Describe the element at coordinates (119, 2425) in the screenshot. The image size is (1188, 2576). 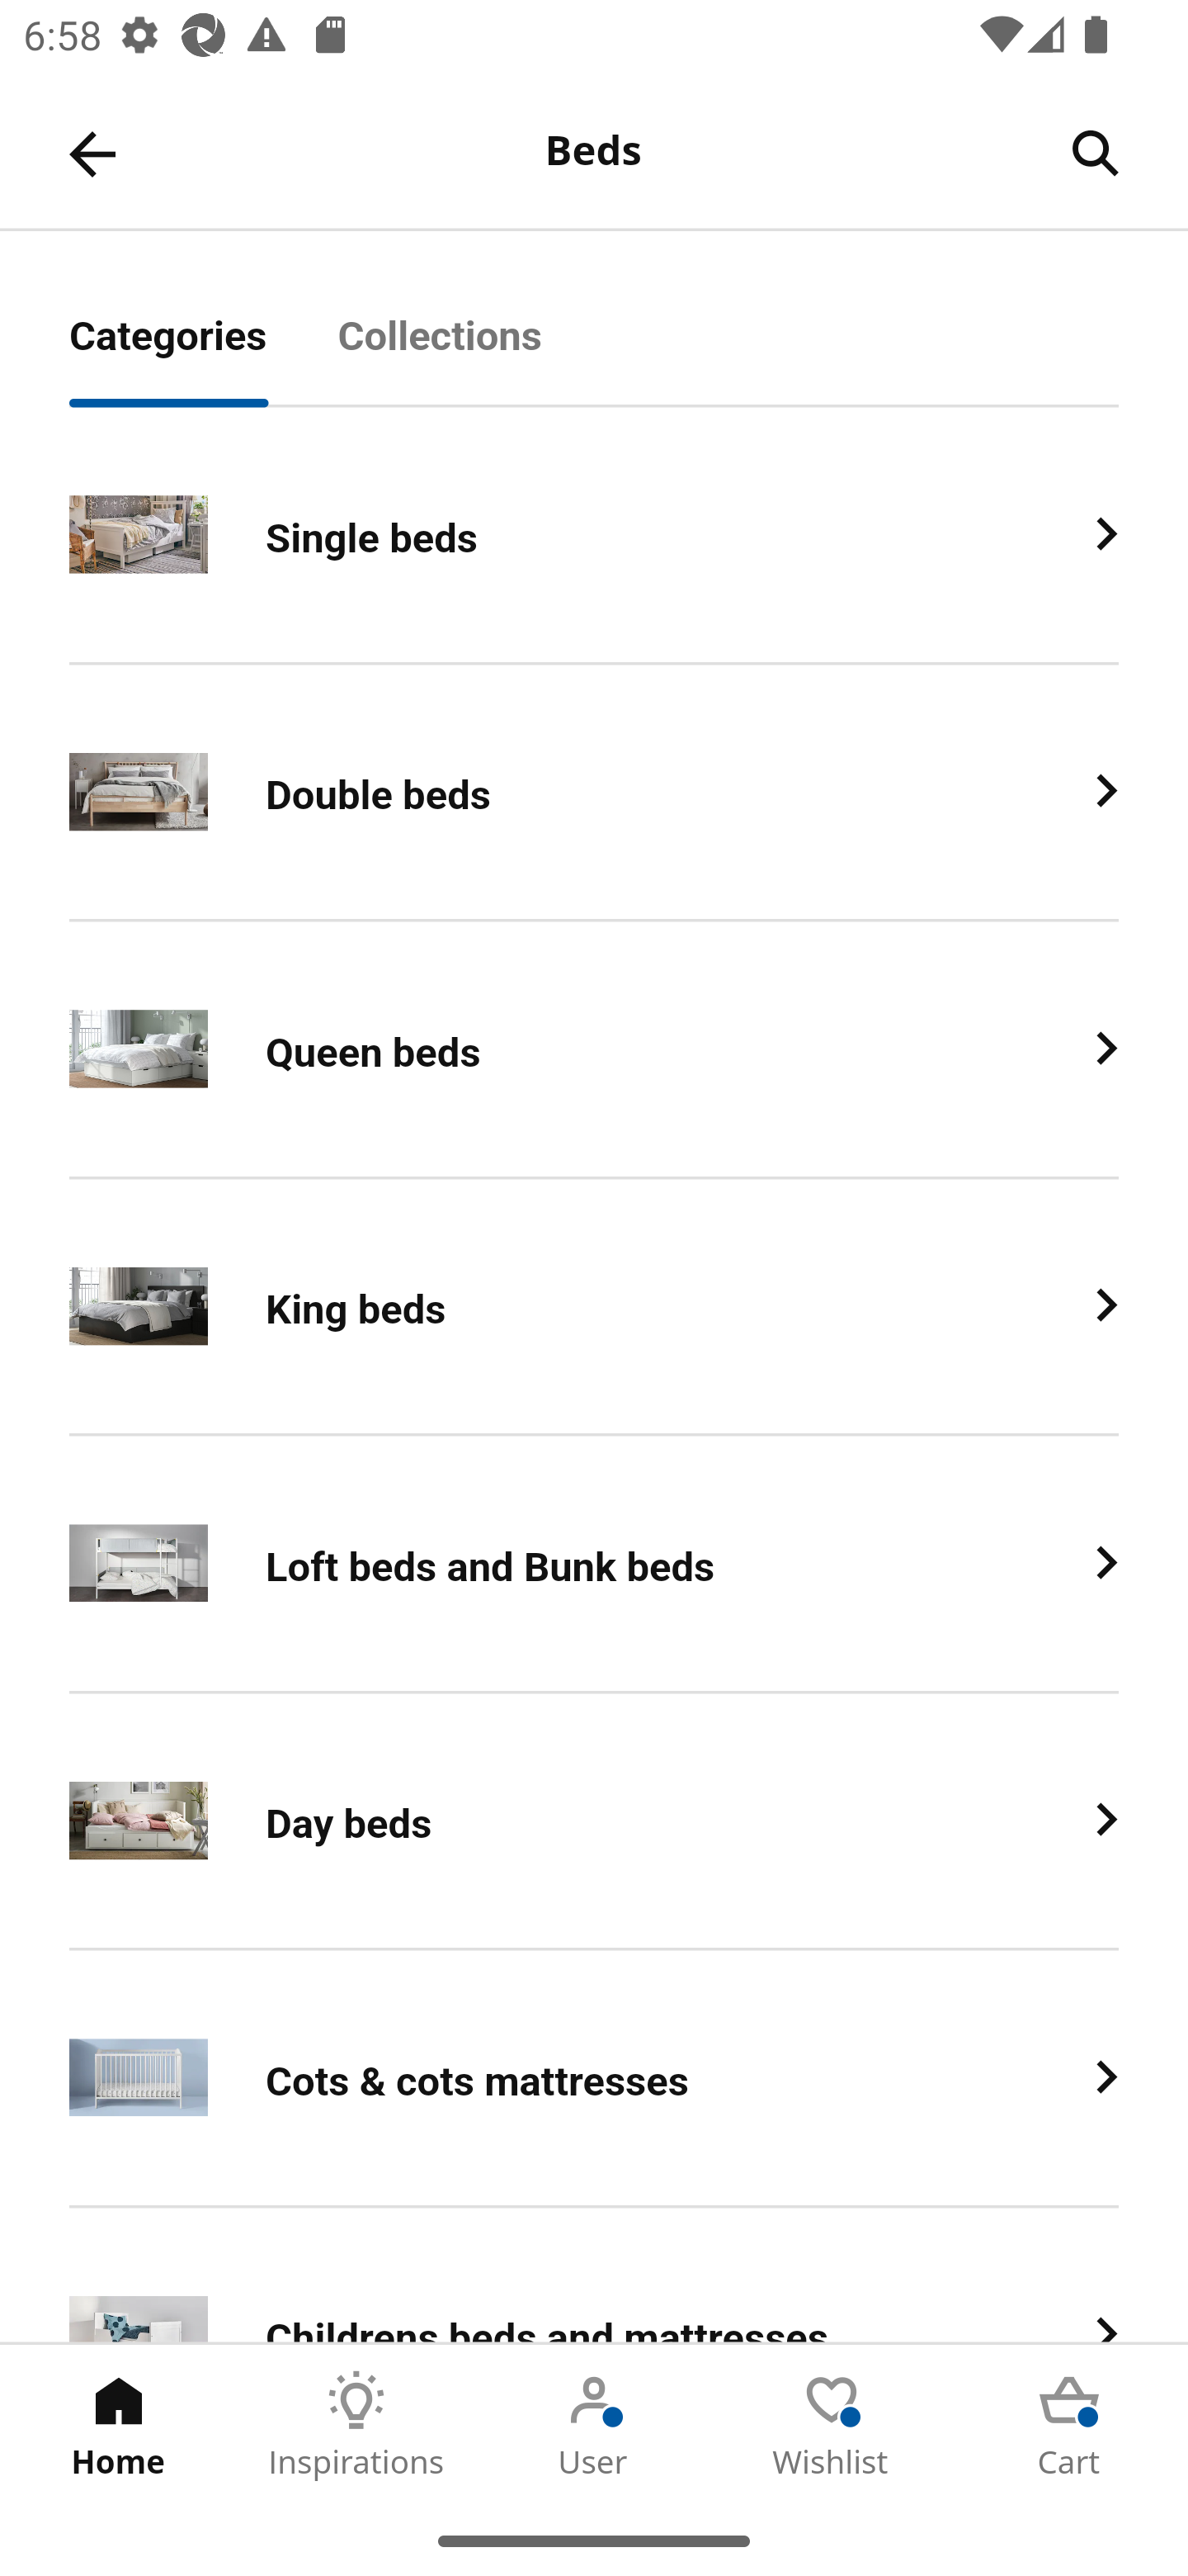
I see `Home
Tab 1 of 5` at that location.